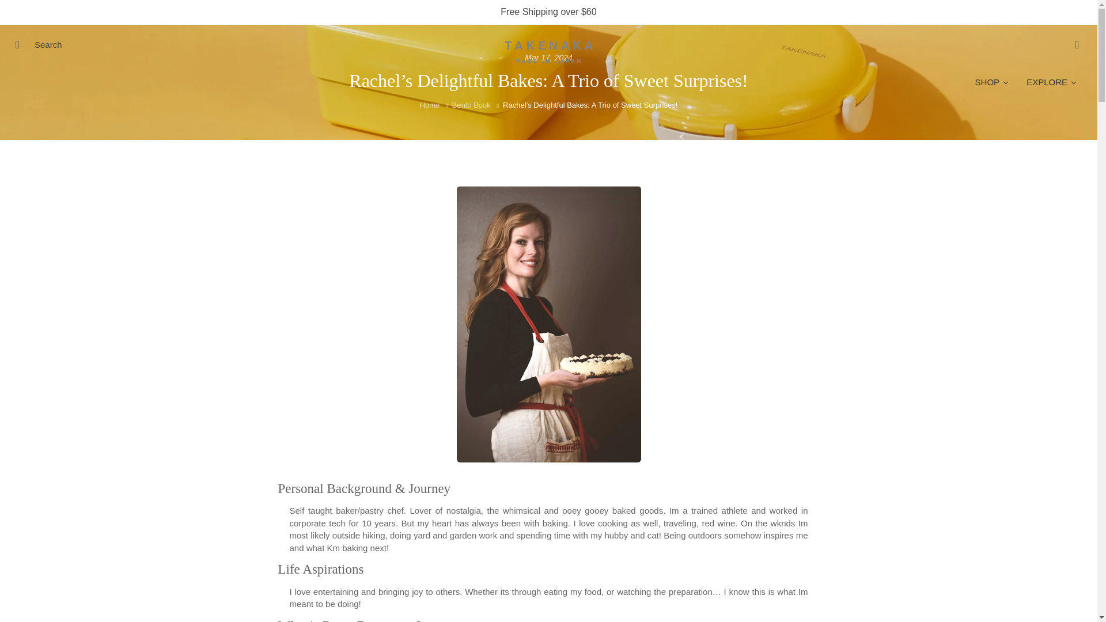 Image resolution: width=1106 pixels, height=622 pixels. I want to click on Home, so click(430, 105).